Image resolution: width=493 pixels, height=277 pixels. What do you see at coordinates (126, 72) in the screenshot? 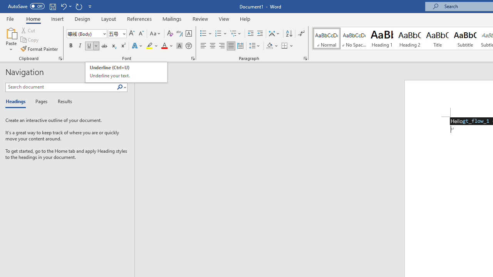
I see `Font Color Red` at bounding box center [126, 72].